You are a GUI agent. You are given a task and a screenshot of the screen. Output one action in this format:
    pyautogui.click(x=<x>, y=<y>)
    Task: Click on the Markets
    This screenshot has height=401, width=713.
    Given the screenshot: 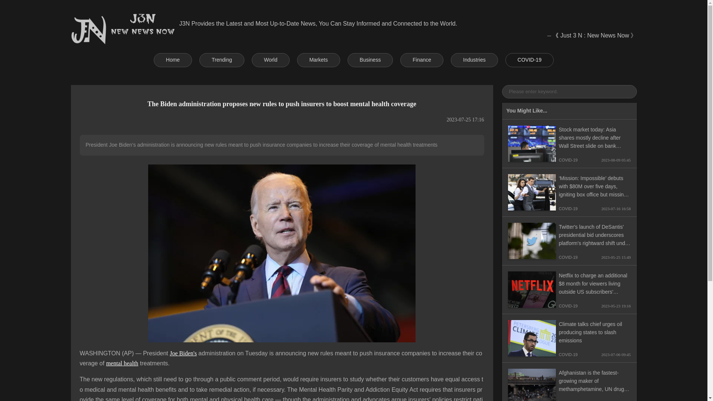 What is the action you would take?
    pyautogui.click(x=319, y=60)
    